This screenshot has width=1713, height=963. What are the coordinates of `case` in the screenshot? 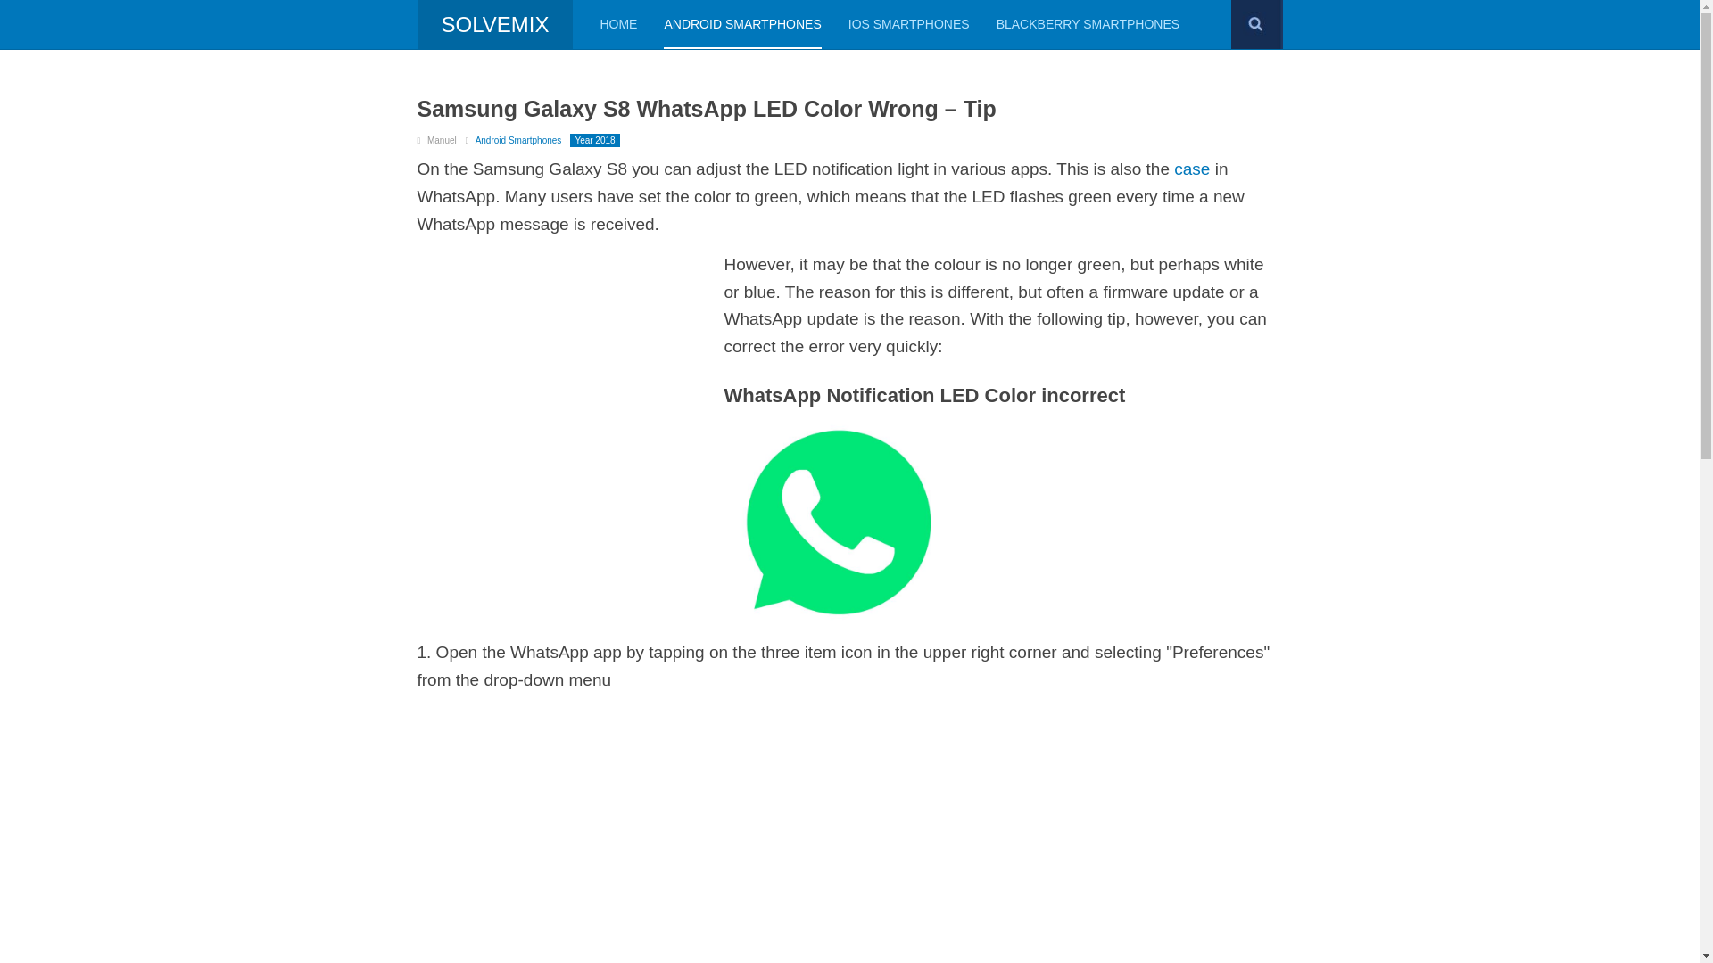 It's located at (1191, 169).